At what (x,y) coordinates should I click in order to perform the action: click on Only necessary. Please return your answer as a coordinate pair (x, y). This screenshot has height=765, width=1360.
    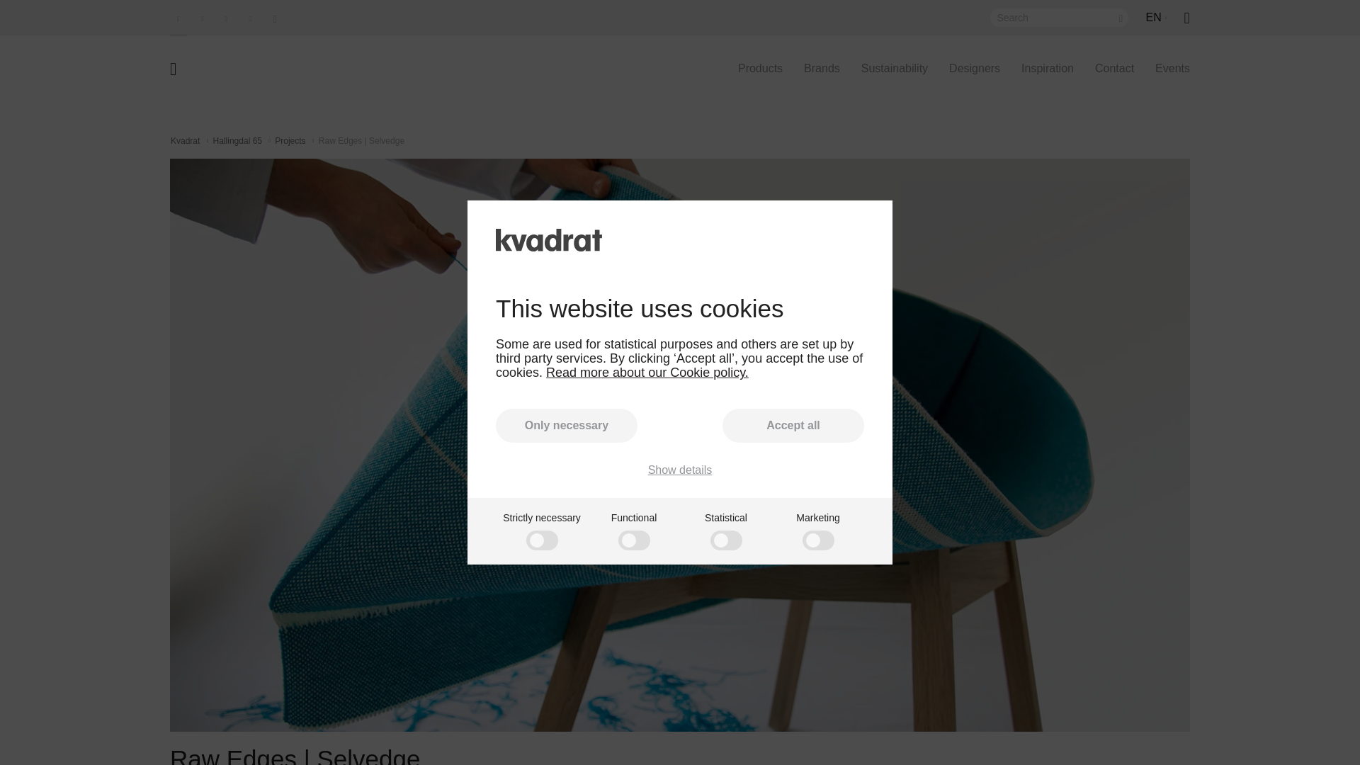
    Looking at the image, I should click on (567, 425).